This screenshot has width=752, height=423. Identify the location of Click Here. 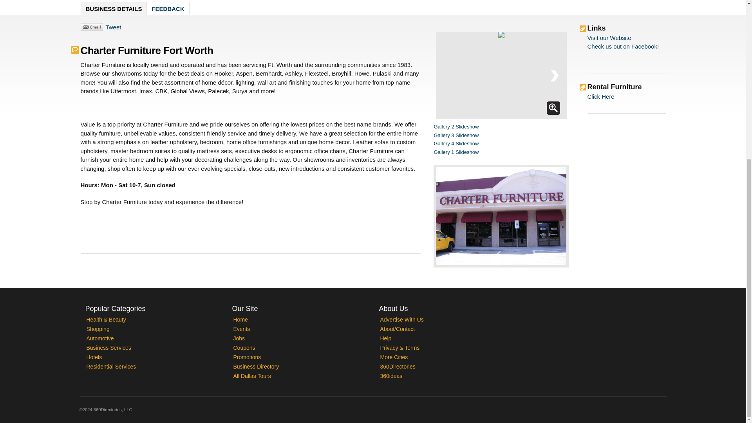
(601, 96).